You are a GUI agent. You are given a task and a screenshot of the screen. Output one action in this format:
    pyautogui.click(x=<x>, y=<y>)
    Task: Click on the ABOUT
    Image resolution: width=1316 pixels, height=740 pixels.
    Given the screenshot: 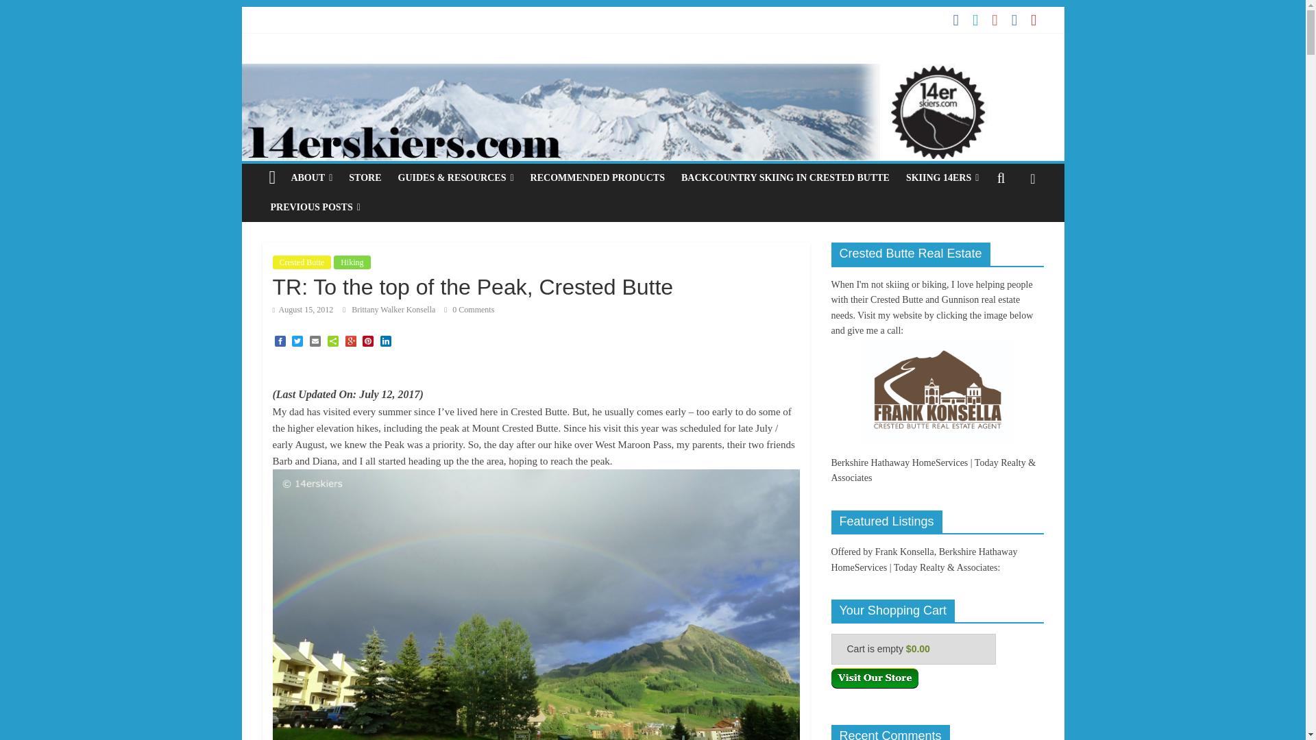 What is the action you would take?
    pyautogui.click(x=311, y=177)
    